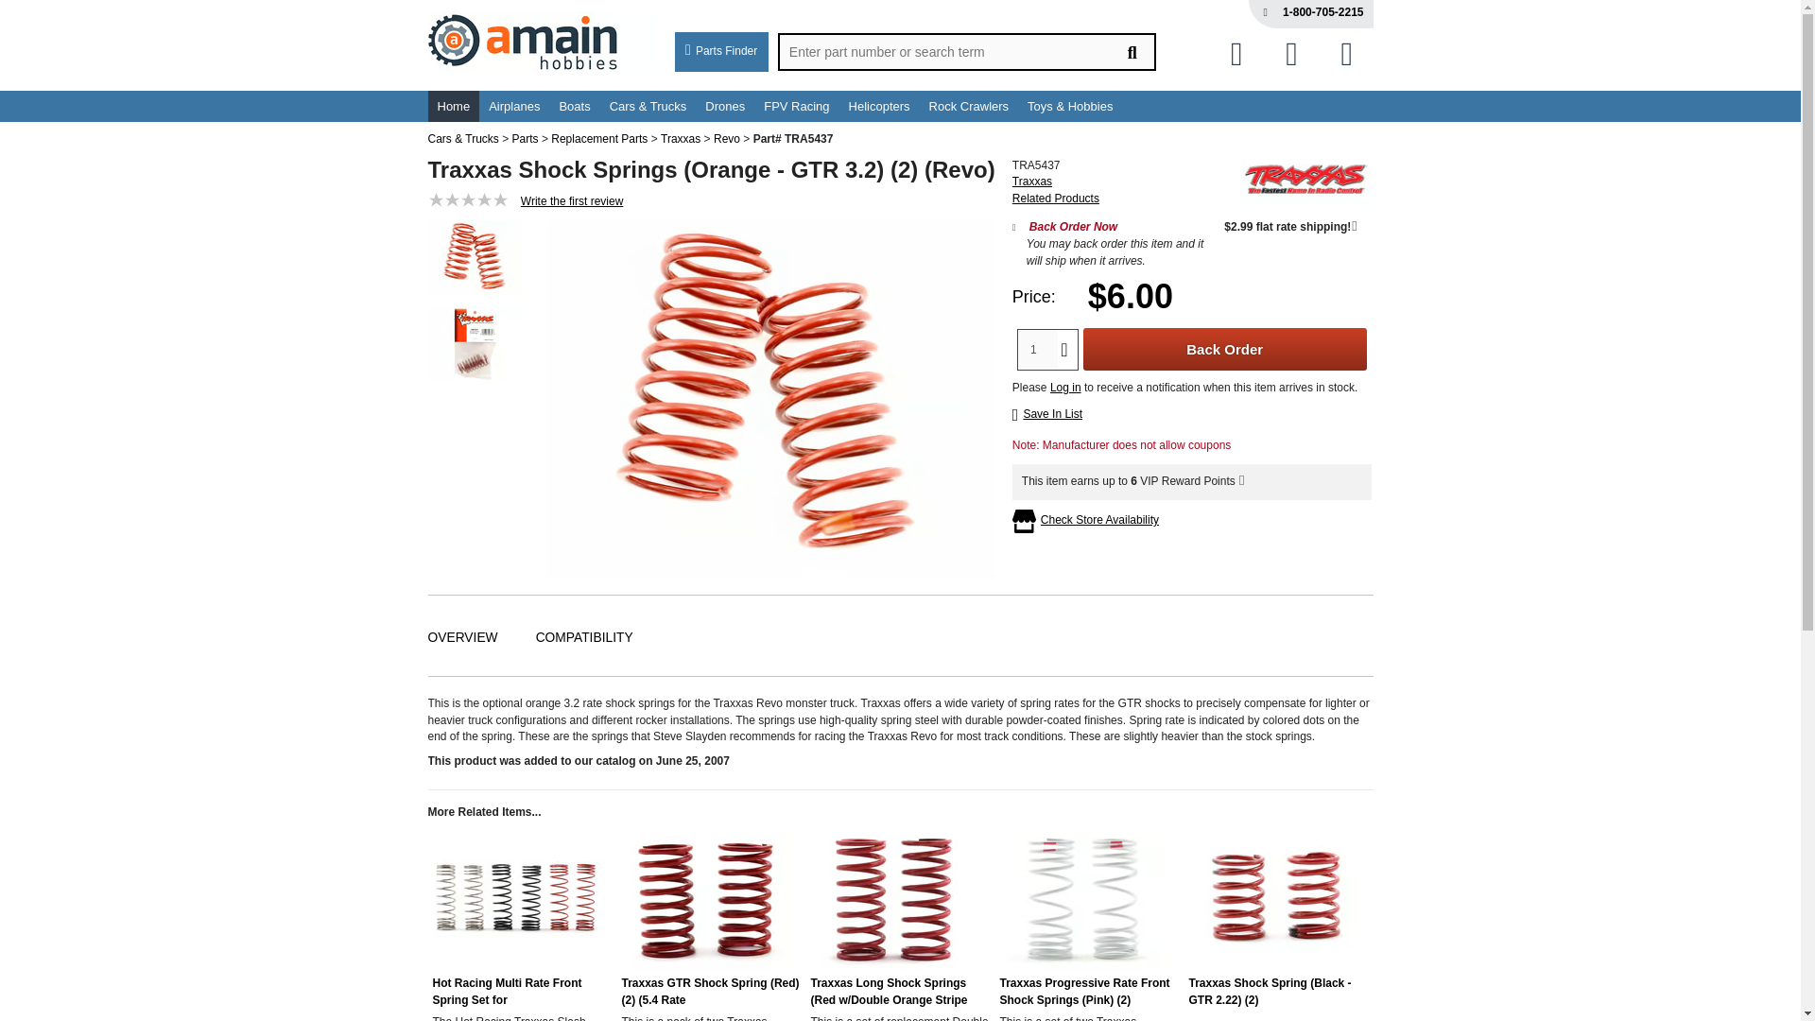 The height and width of the screenshot is (1021, 1815). What do you see at coordinates (1291, 53) in the screenshot?
I see `My Account` at bounding box center [1291, 53].